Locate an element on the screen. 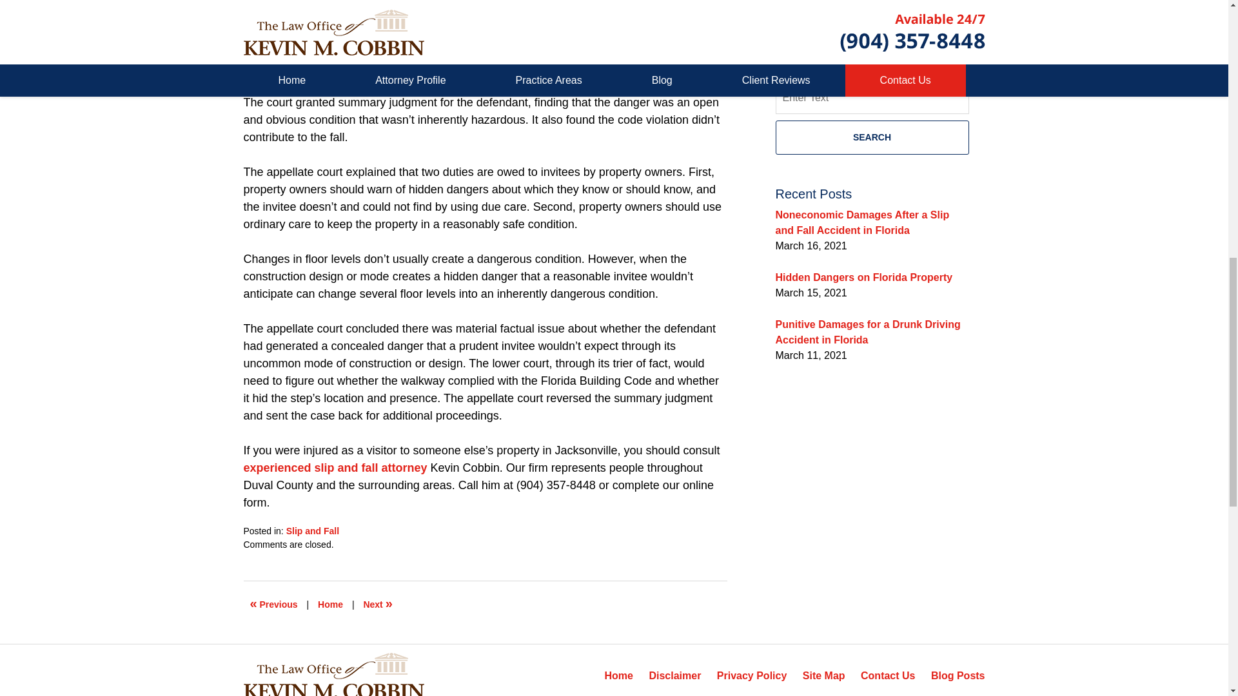 This screenshot has width=1238, height=696. experienced slip and fall attorney is located at coordinates (335, 468).